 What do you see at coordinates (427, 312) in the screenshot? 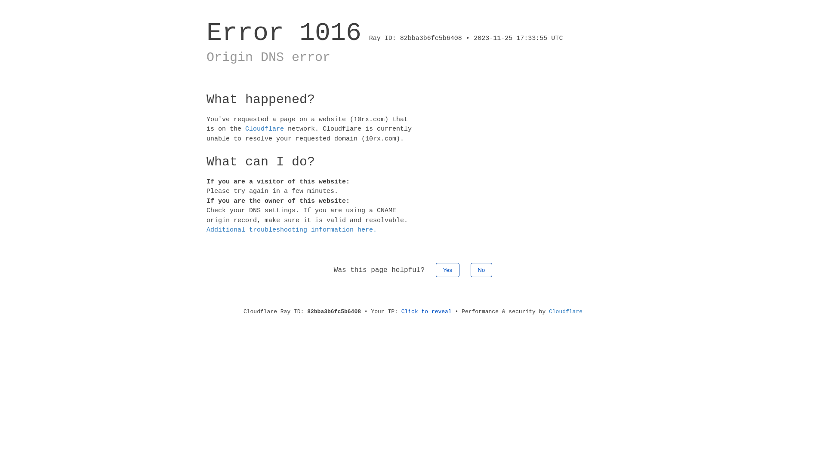
I see `Click to reveal` at bounding box center [427, 312].